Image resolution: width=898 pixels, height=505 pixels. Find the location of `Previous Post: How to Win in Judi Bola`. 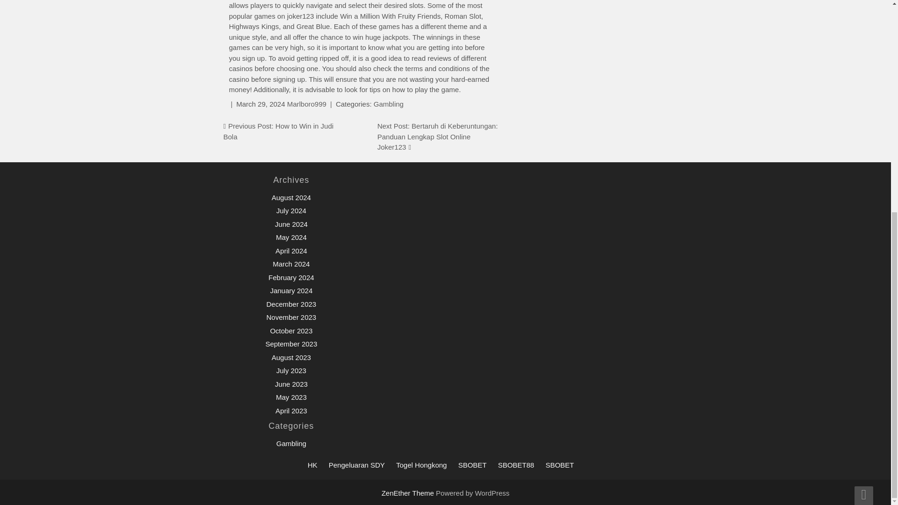

Previous Post: How to Win in Judi Bola is located at coordinates (279, 131).